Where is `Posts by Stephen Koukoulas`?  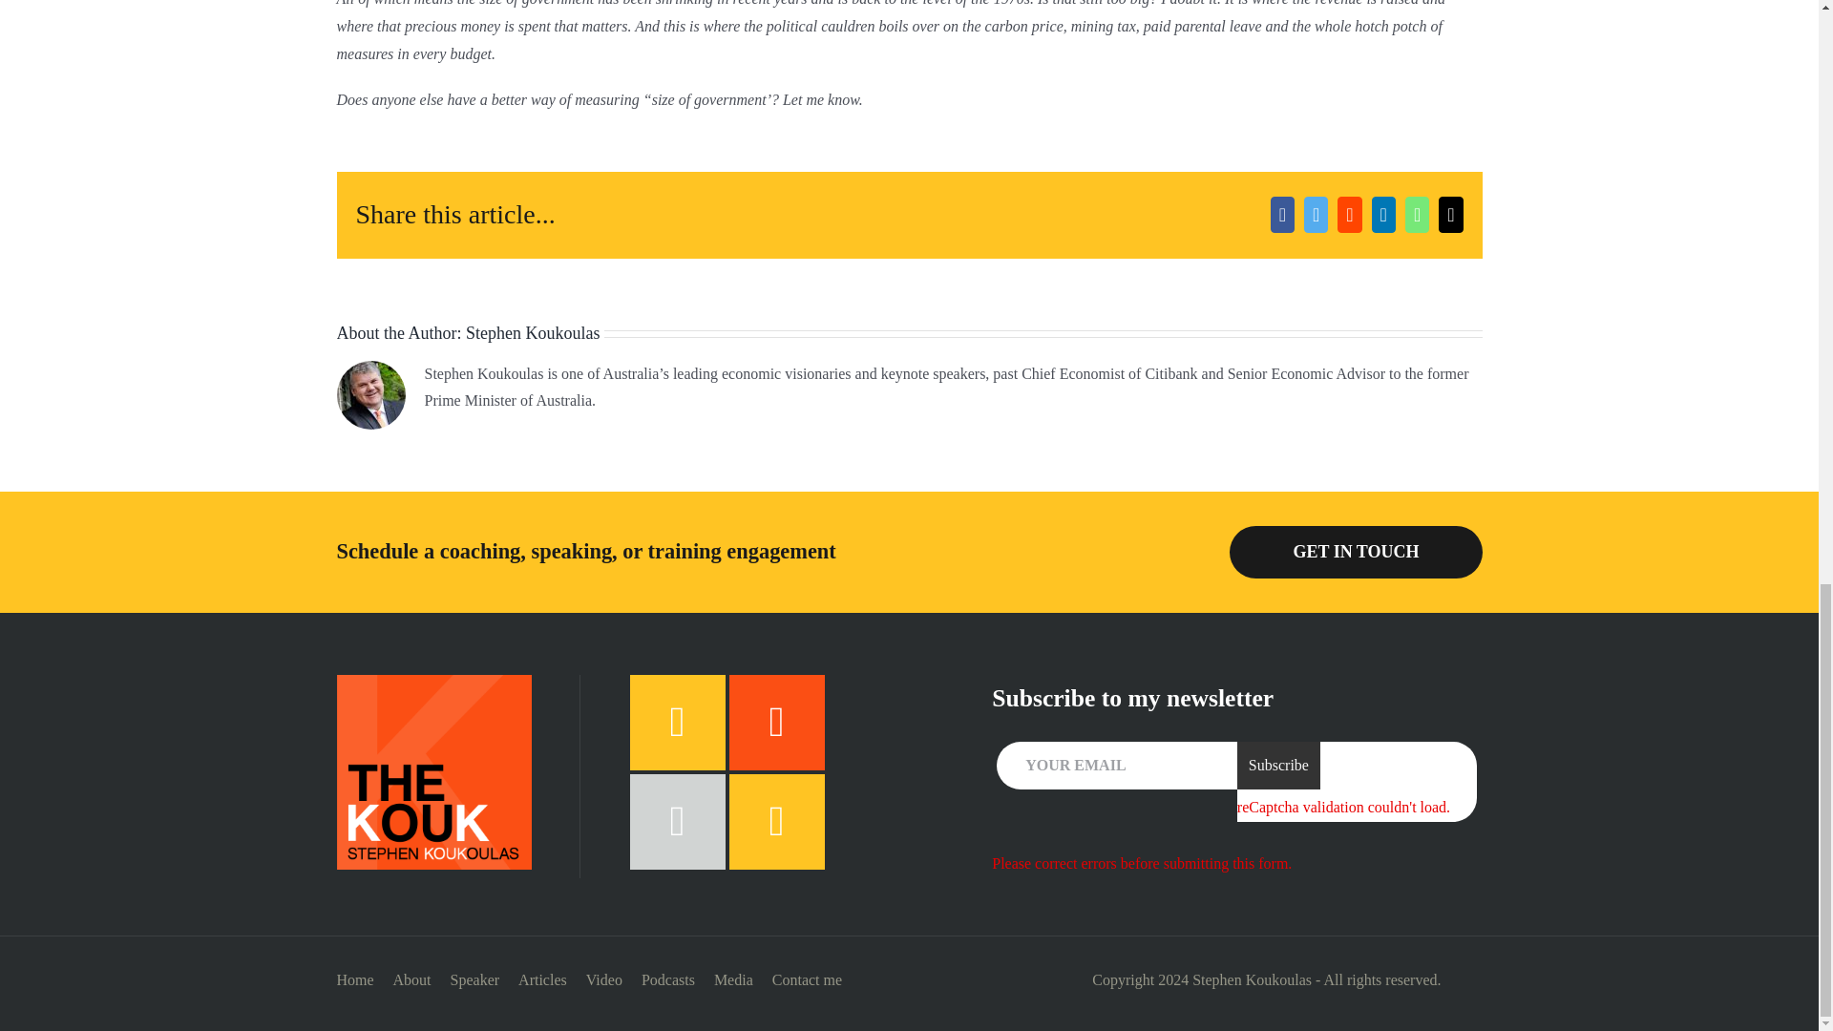 Posts by Stephen Koukoulas is located at coordinates (532, 332).